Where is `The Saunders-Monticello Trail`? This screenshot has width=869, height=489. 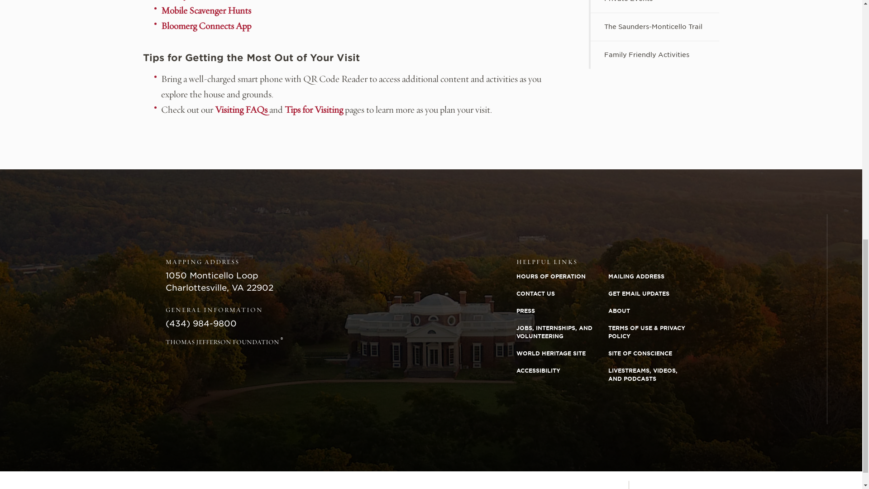
The Saunders-Monticello Trail is located at coordinates (655, 27).